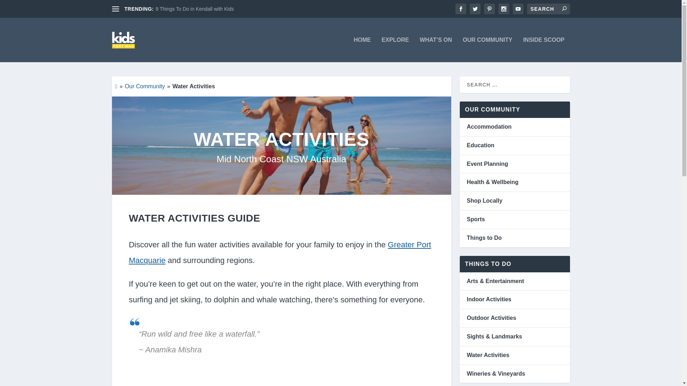 Image resolution: width=687 pixels, height=386 pixels. I want to click on Wineries & Vineyards, so click(496, 374).